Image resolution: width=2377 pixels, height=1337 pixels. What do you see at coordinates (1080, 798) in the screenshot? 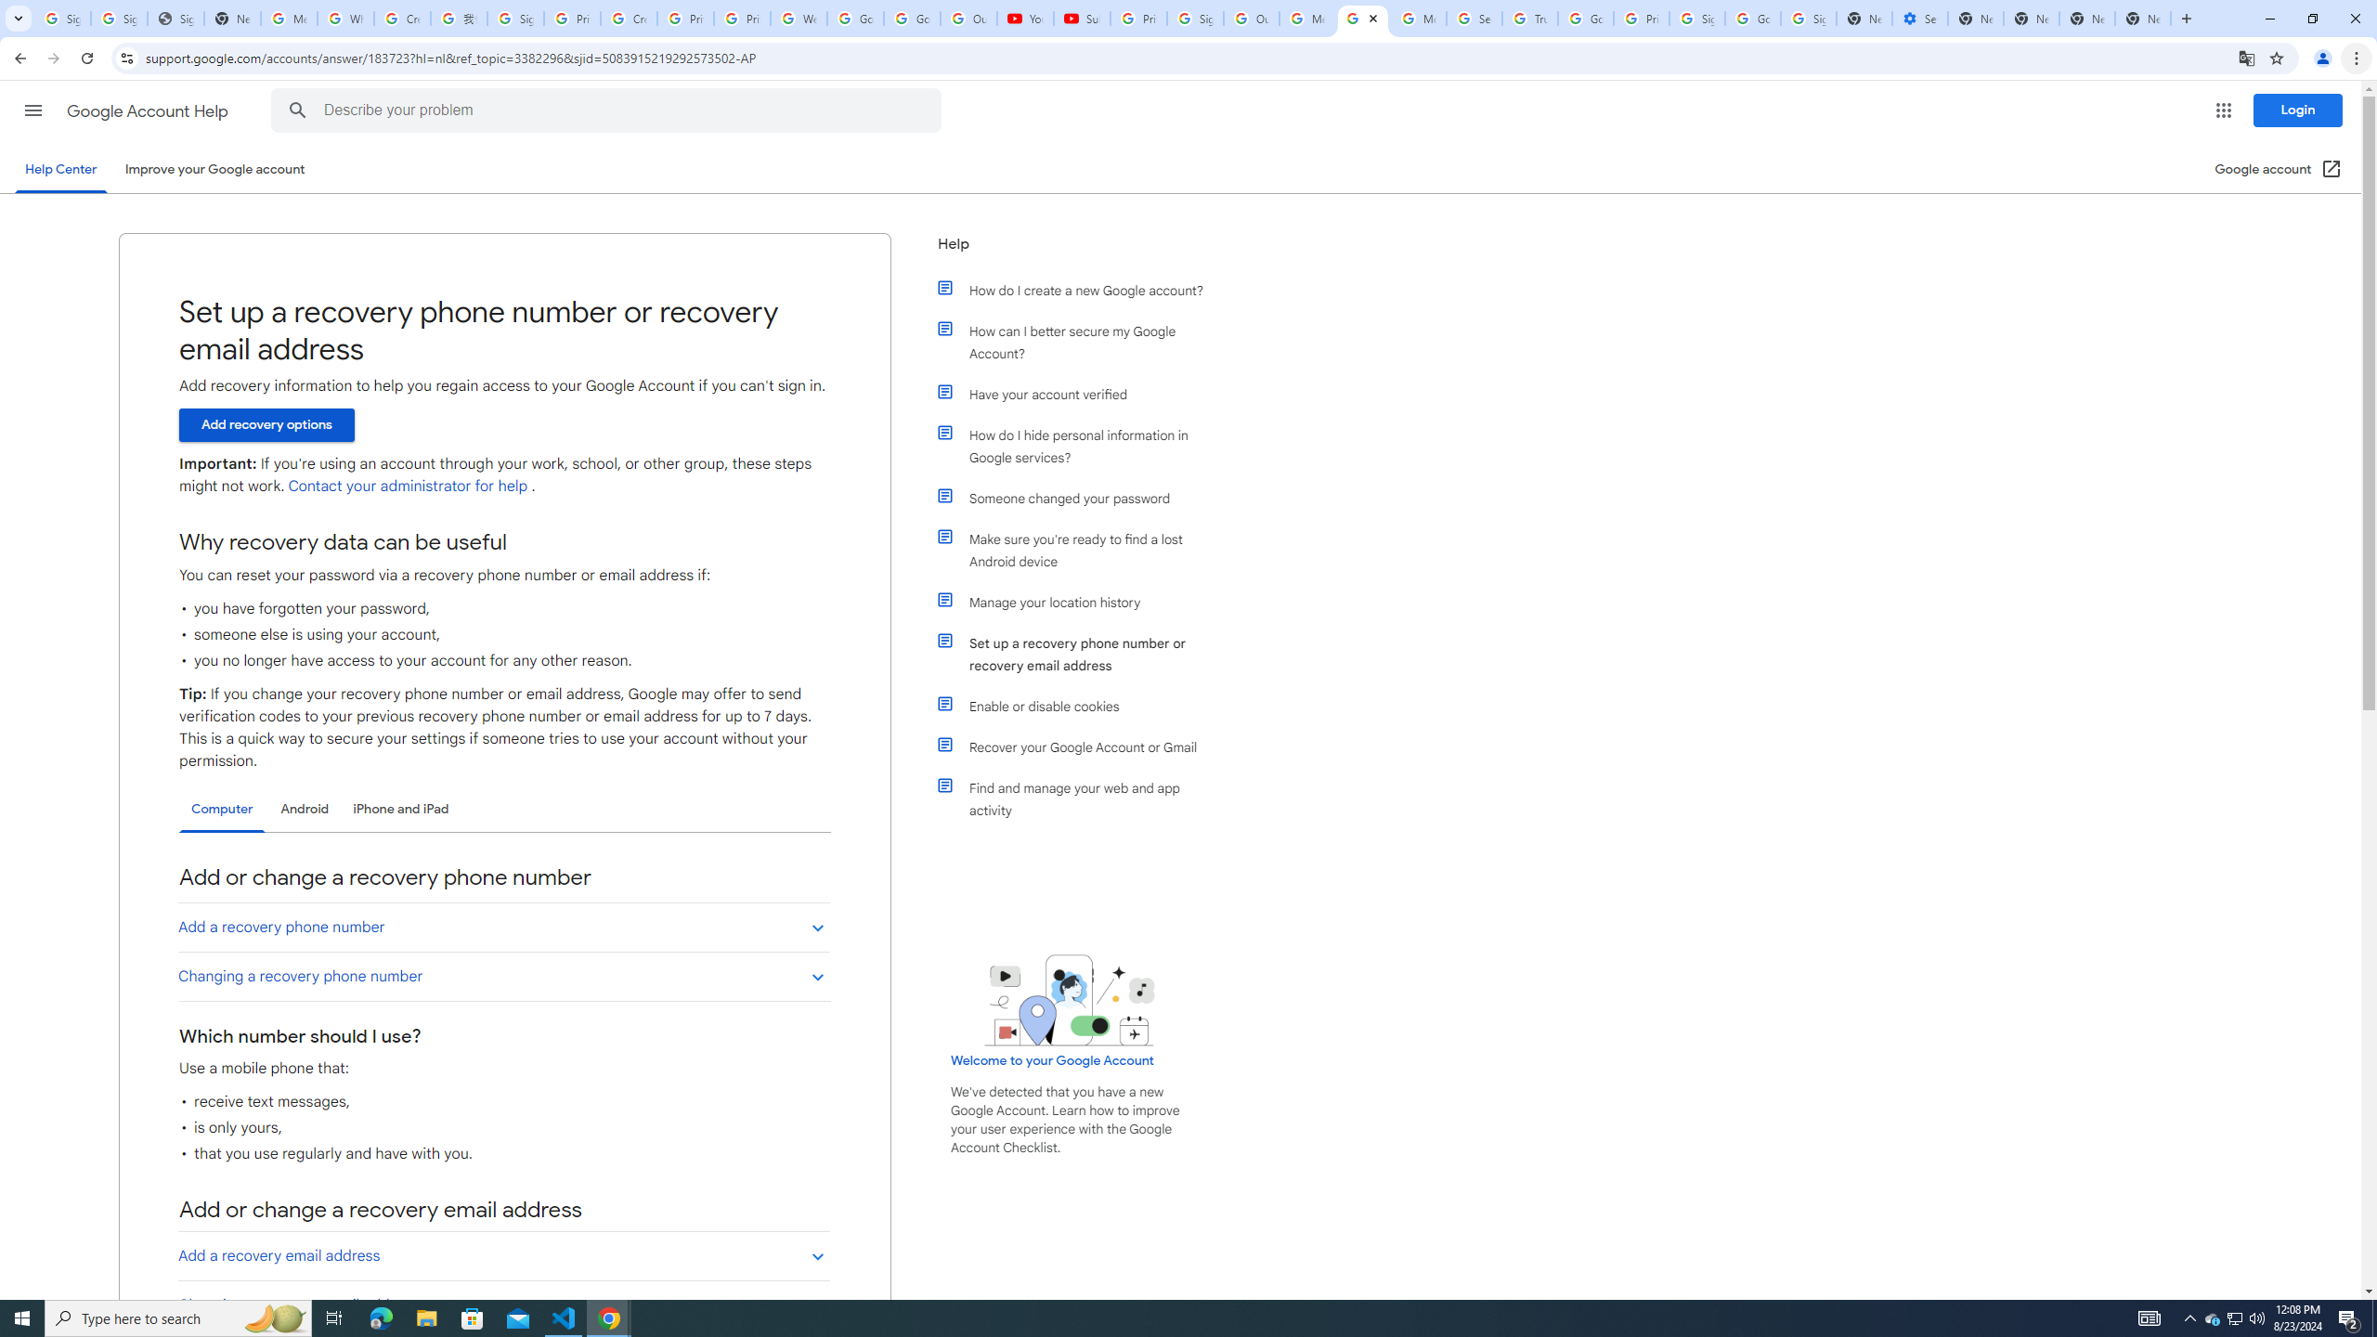
I see `Find and manage your web and app activity` at bounding box center [1080, 798].